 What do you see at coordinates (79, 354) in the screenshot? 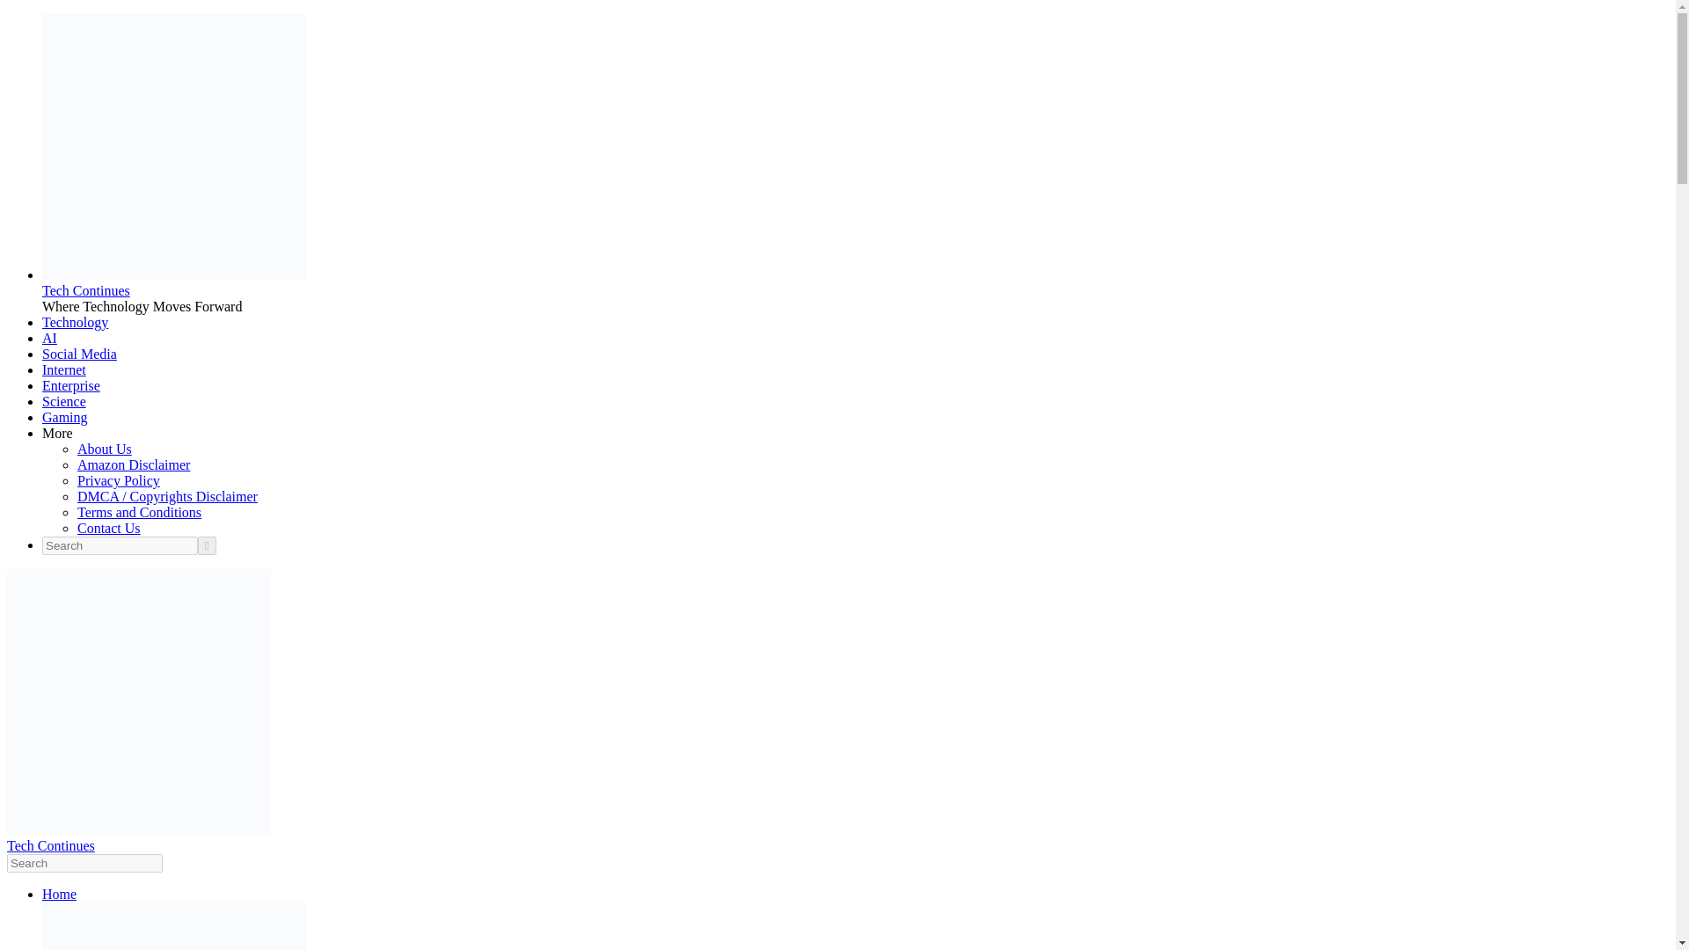
I see `Social Media` at bounding box center [79, 354].